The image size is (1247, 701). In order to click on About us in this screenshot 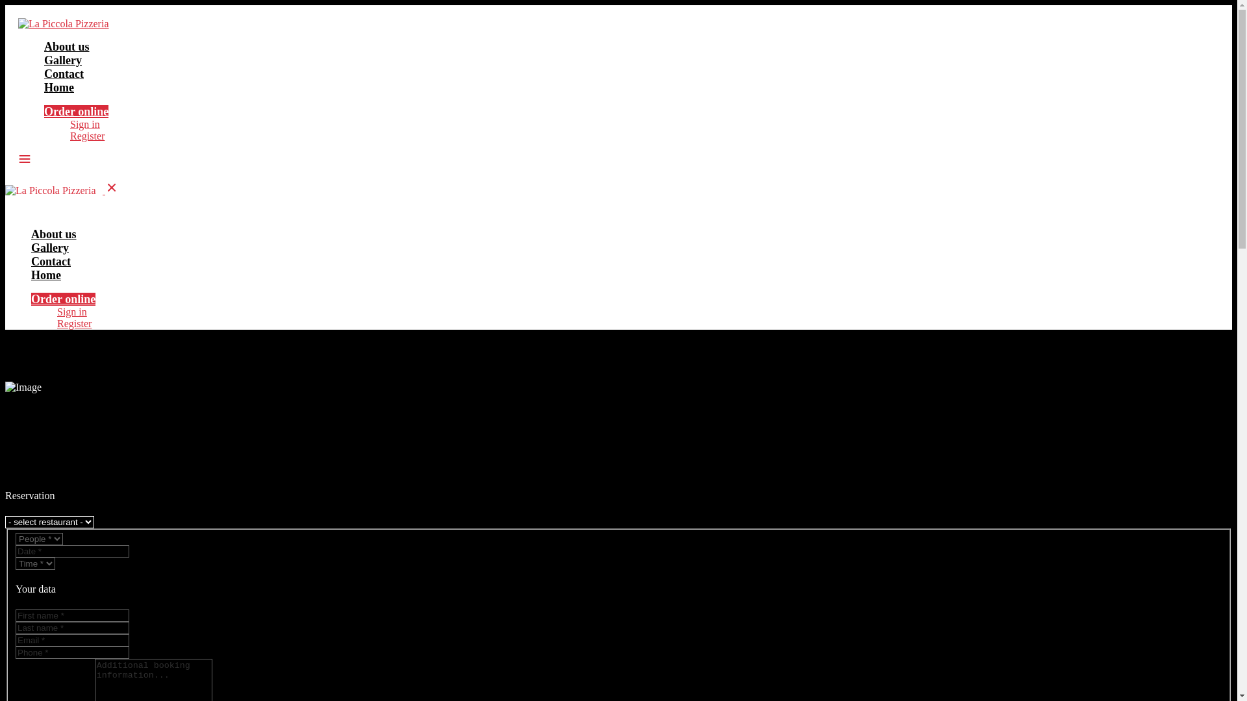, I will do `click(67, 47)`.